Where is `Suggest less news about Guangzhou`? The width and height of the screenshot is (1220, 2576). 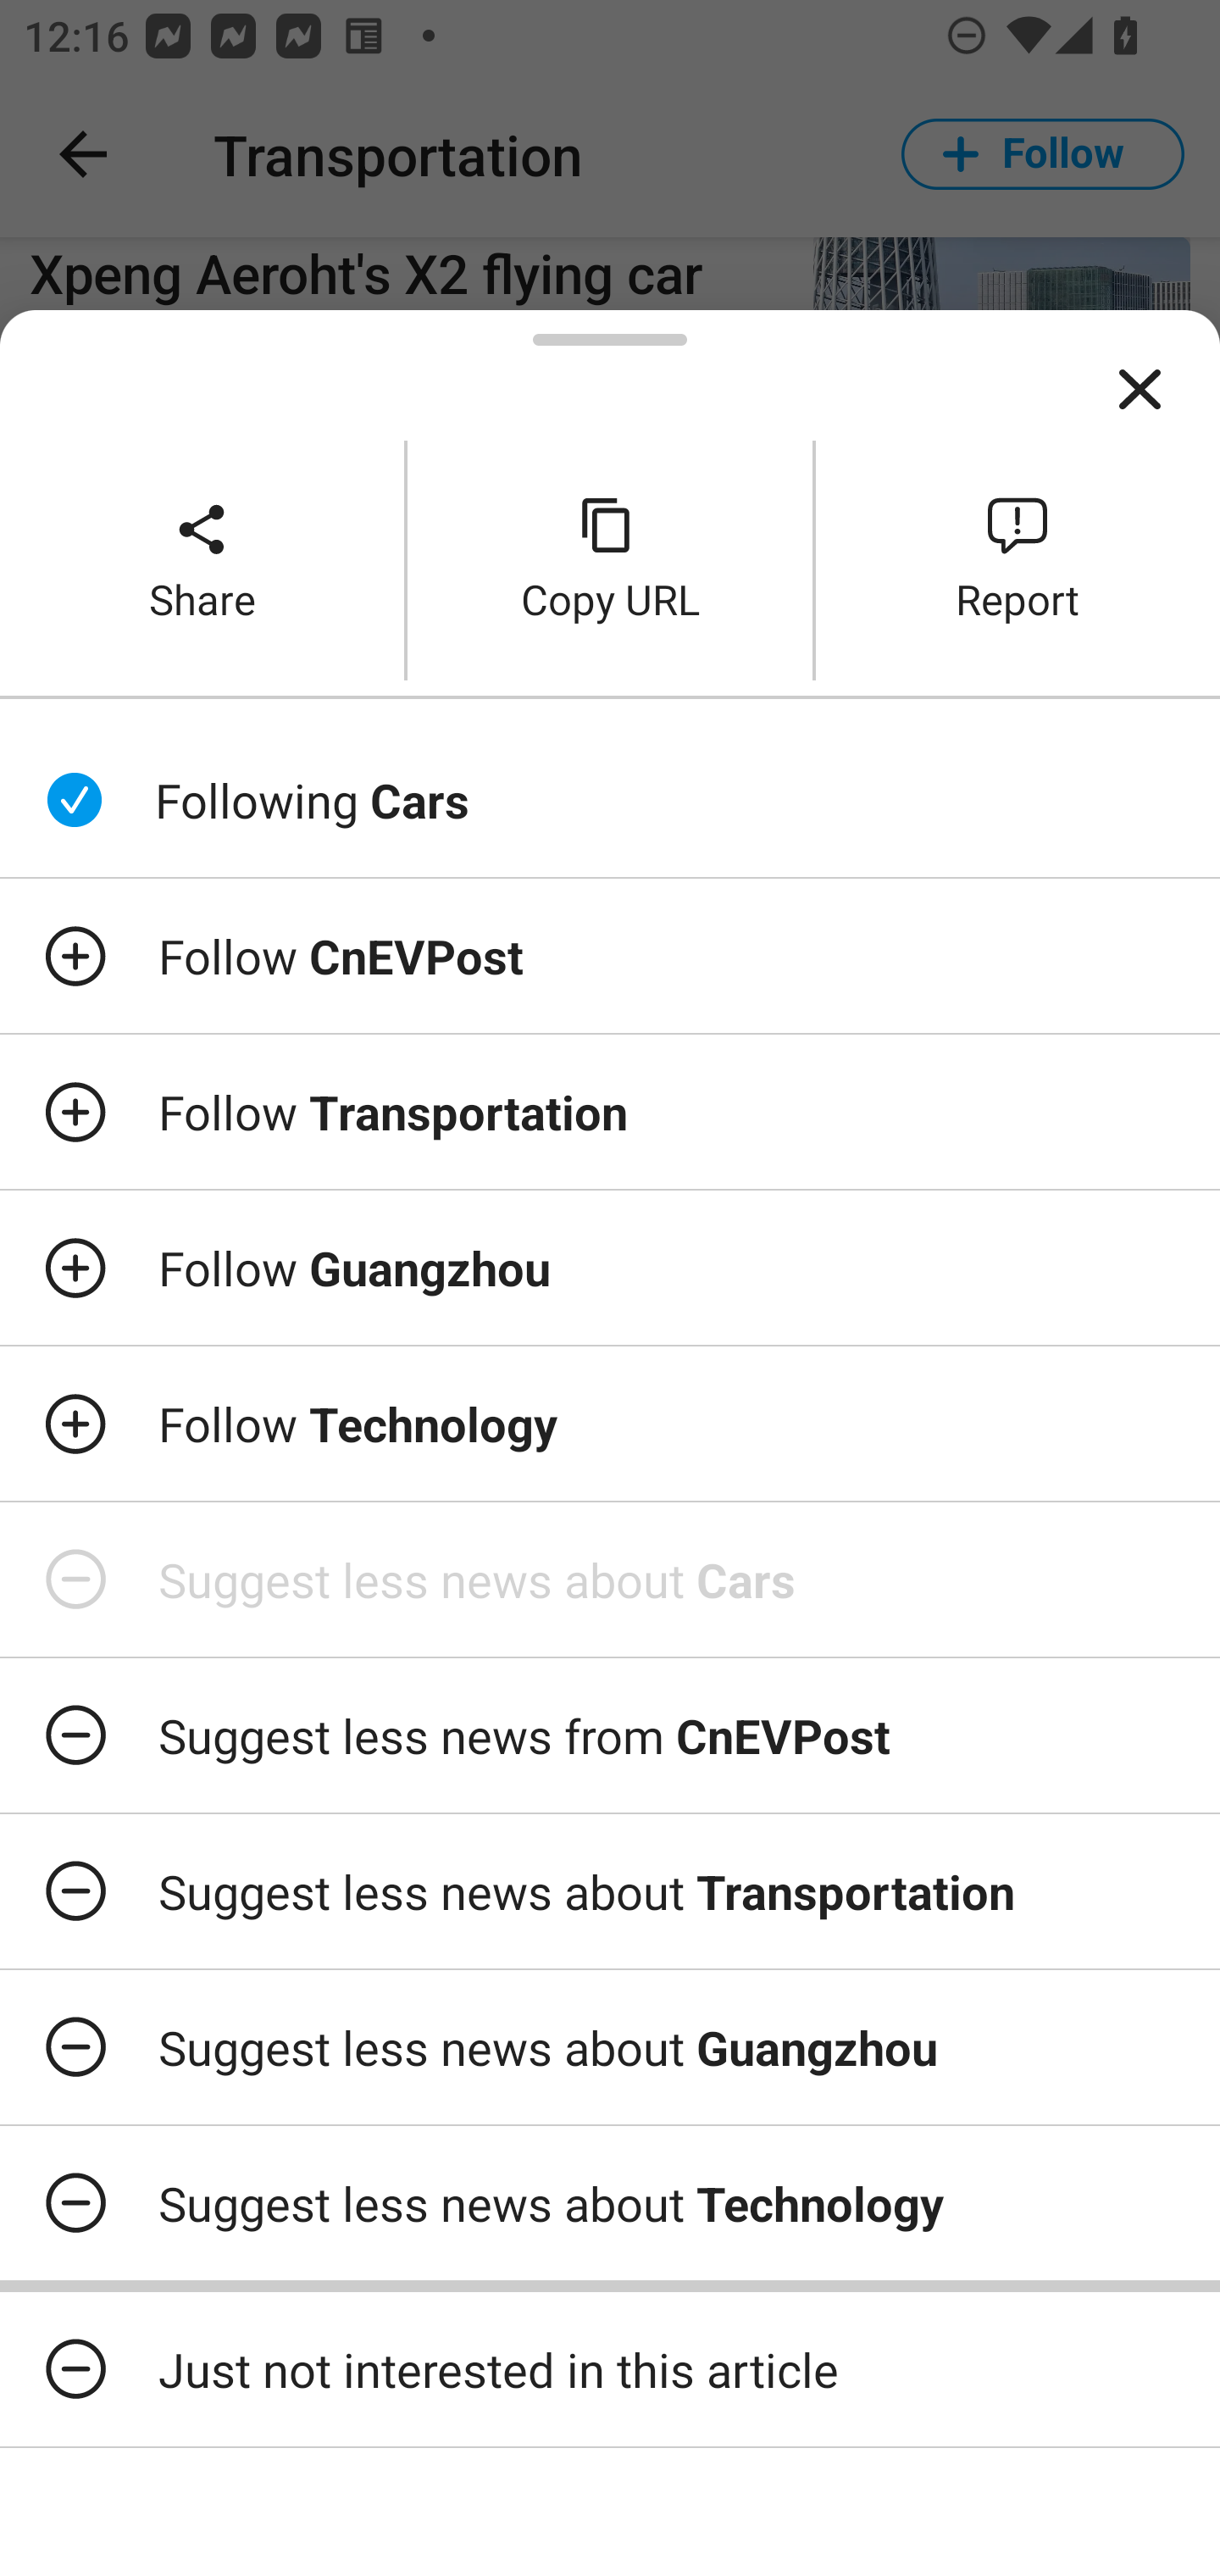 Suggest less news about Guangzhou is located at coordinates (610, 2047).